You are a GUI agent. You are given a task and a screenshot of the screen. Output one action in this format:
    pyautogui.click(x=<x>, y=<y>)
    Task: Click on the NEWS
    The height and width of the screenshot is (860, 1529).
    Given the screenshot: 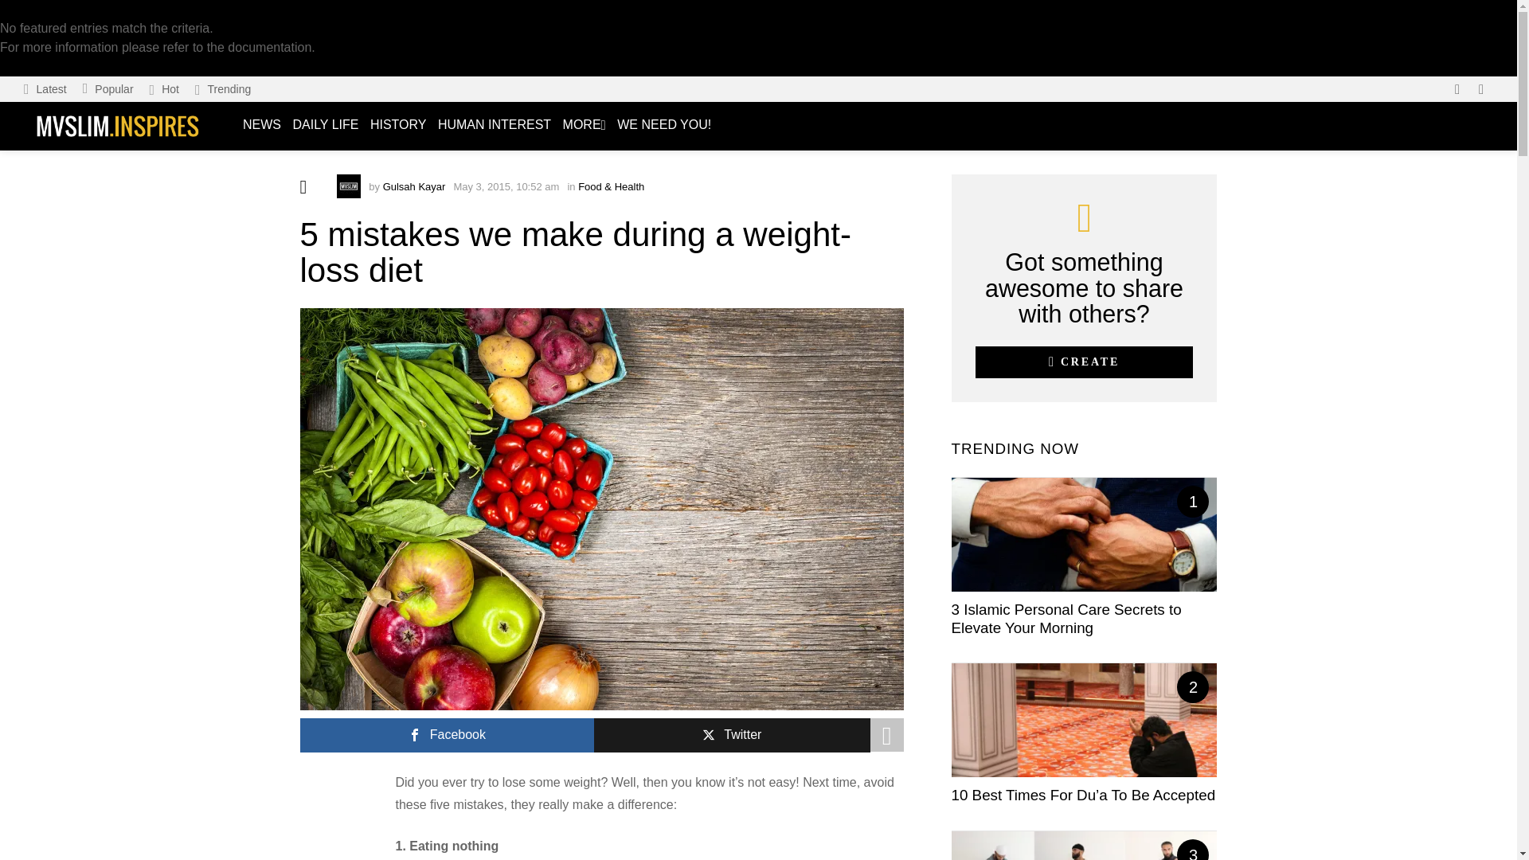 What is the action you would take?
    pyautogui.click(x=261, y=125)
    